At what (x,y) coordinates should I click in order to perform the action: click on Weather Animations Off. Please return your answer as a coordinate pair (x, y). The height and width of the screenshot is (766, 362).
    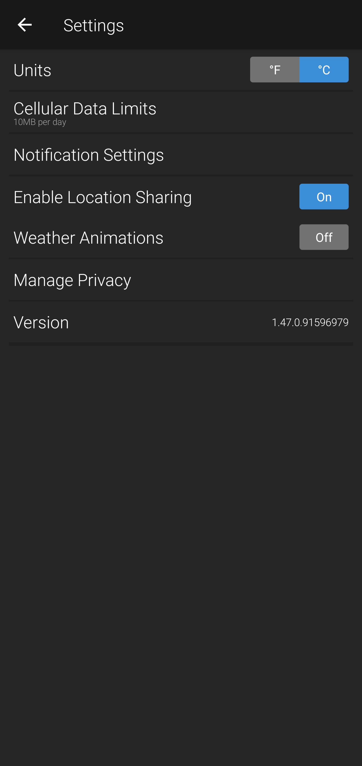
    Looking at the image, I should click on (181, 237).